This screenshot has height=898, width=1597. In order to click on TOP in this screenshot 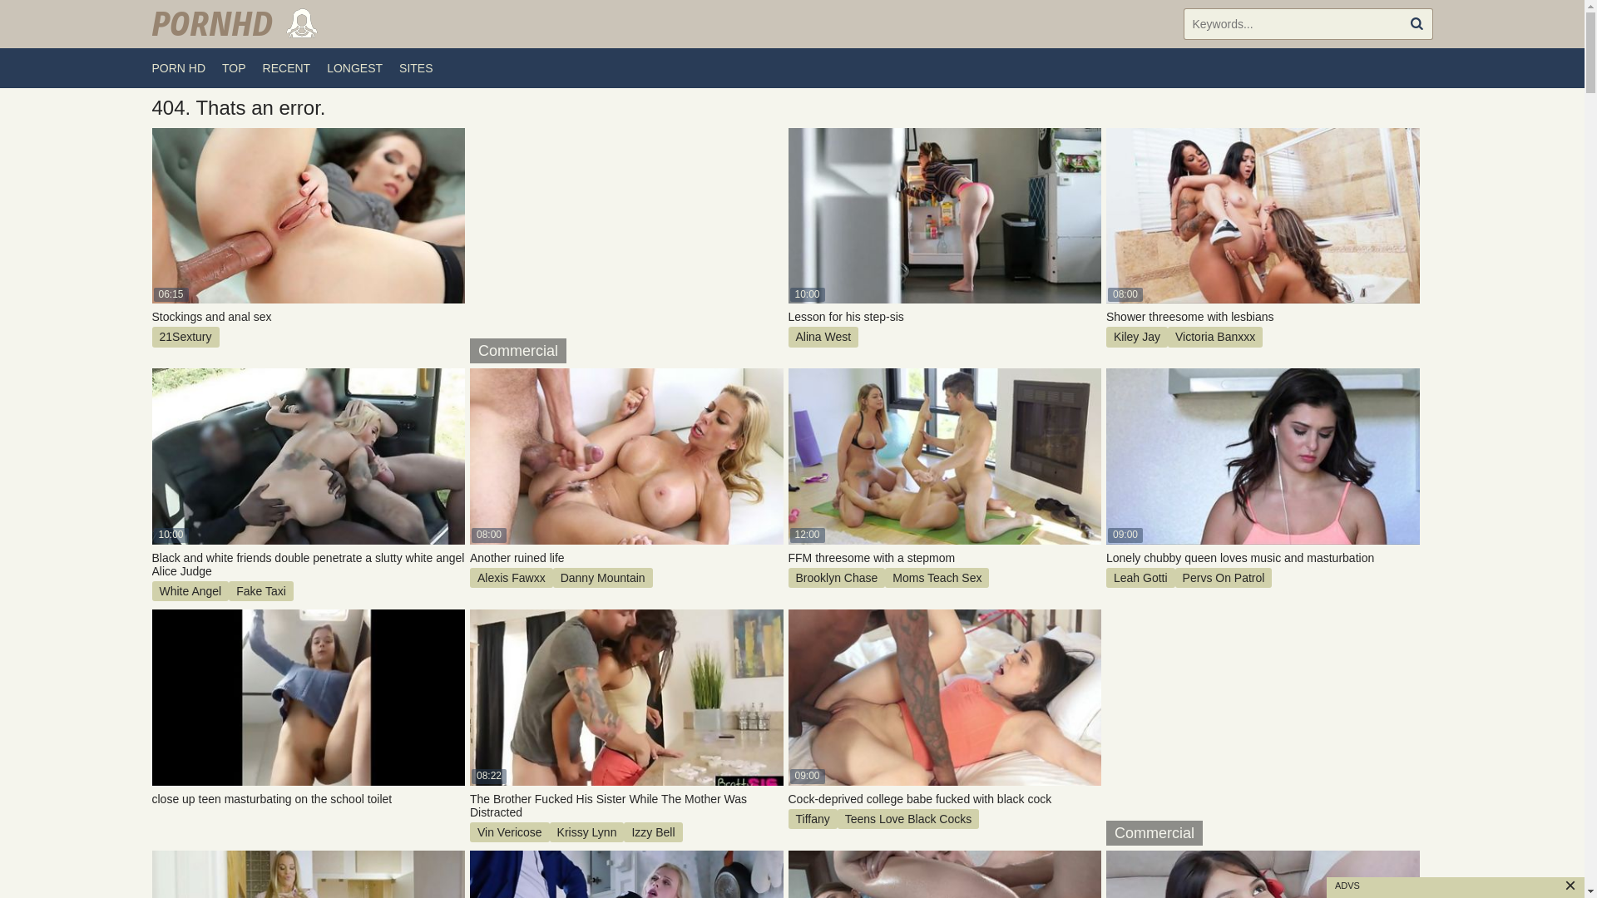, I will do `click(235, 68)`.